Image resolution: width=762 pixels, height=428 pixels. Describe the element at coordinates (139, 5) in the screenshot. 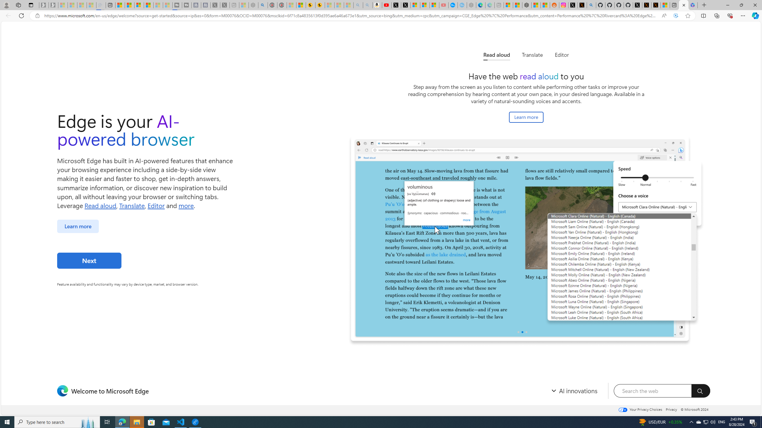

I see `Overview` at that location.